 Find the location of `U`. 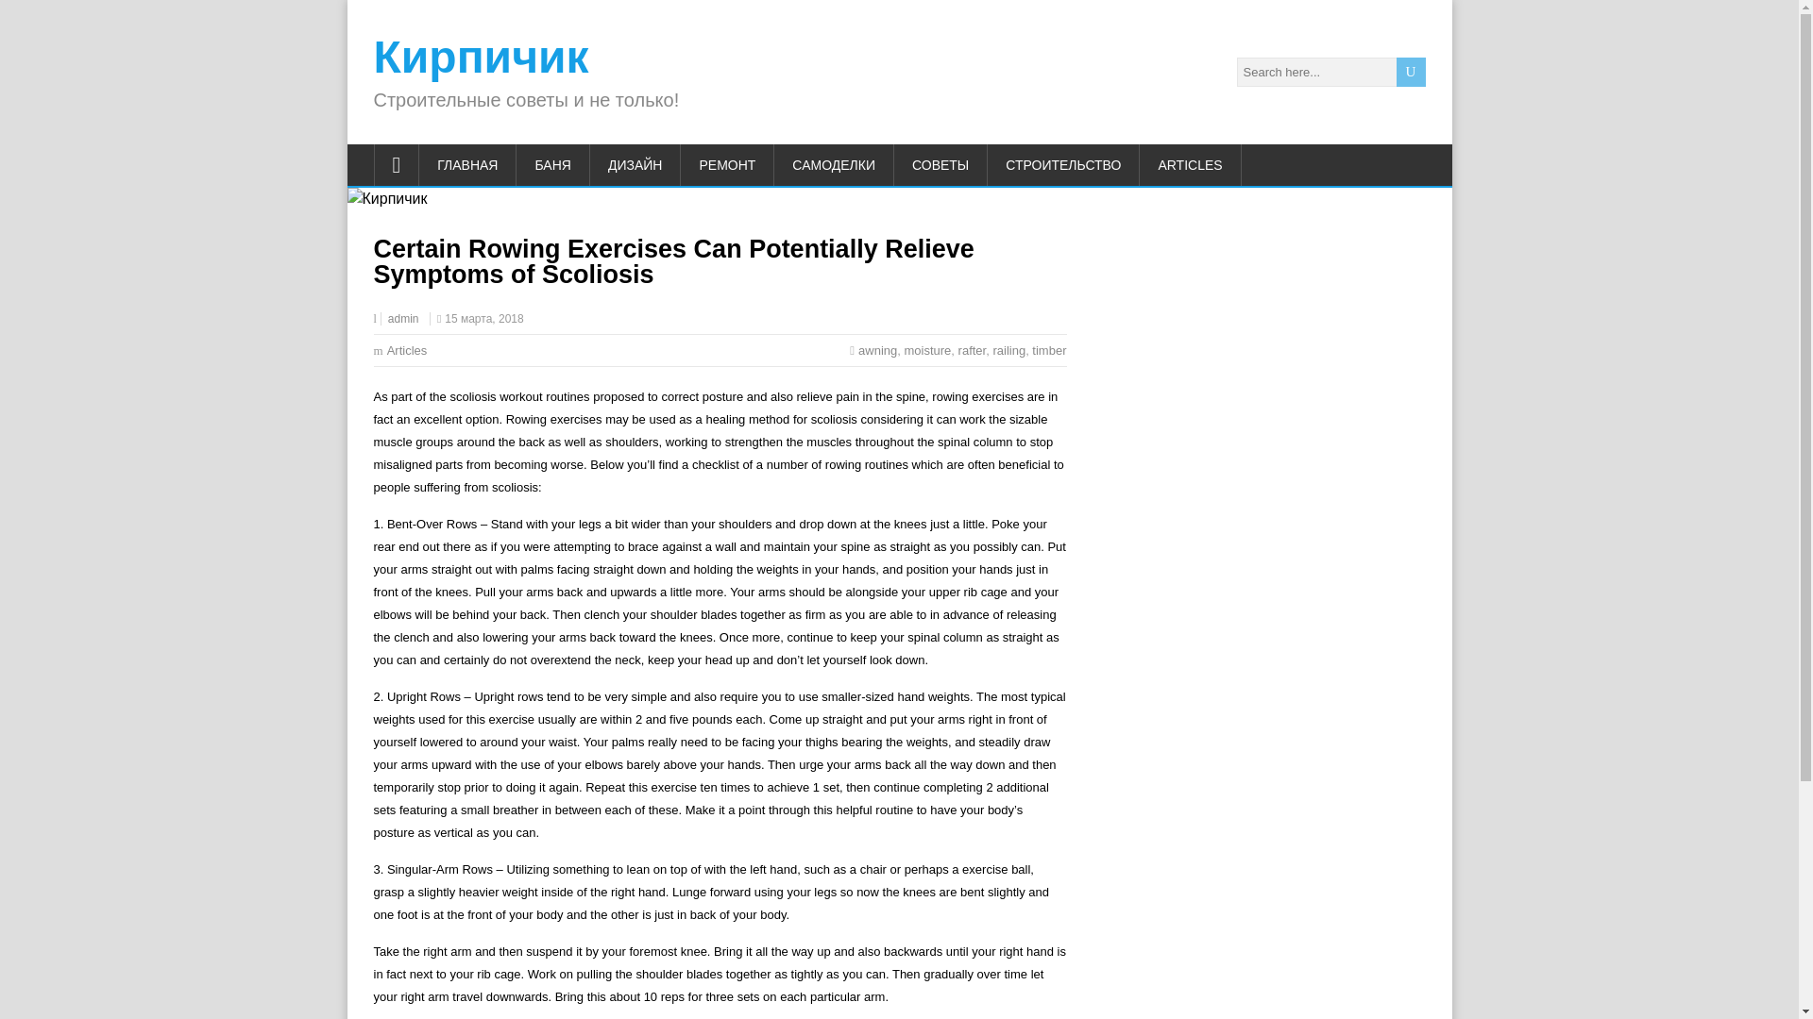

U is located at coordinates (1411, 72).